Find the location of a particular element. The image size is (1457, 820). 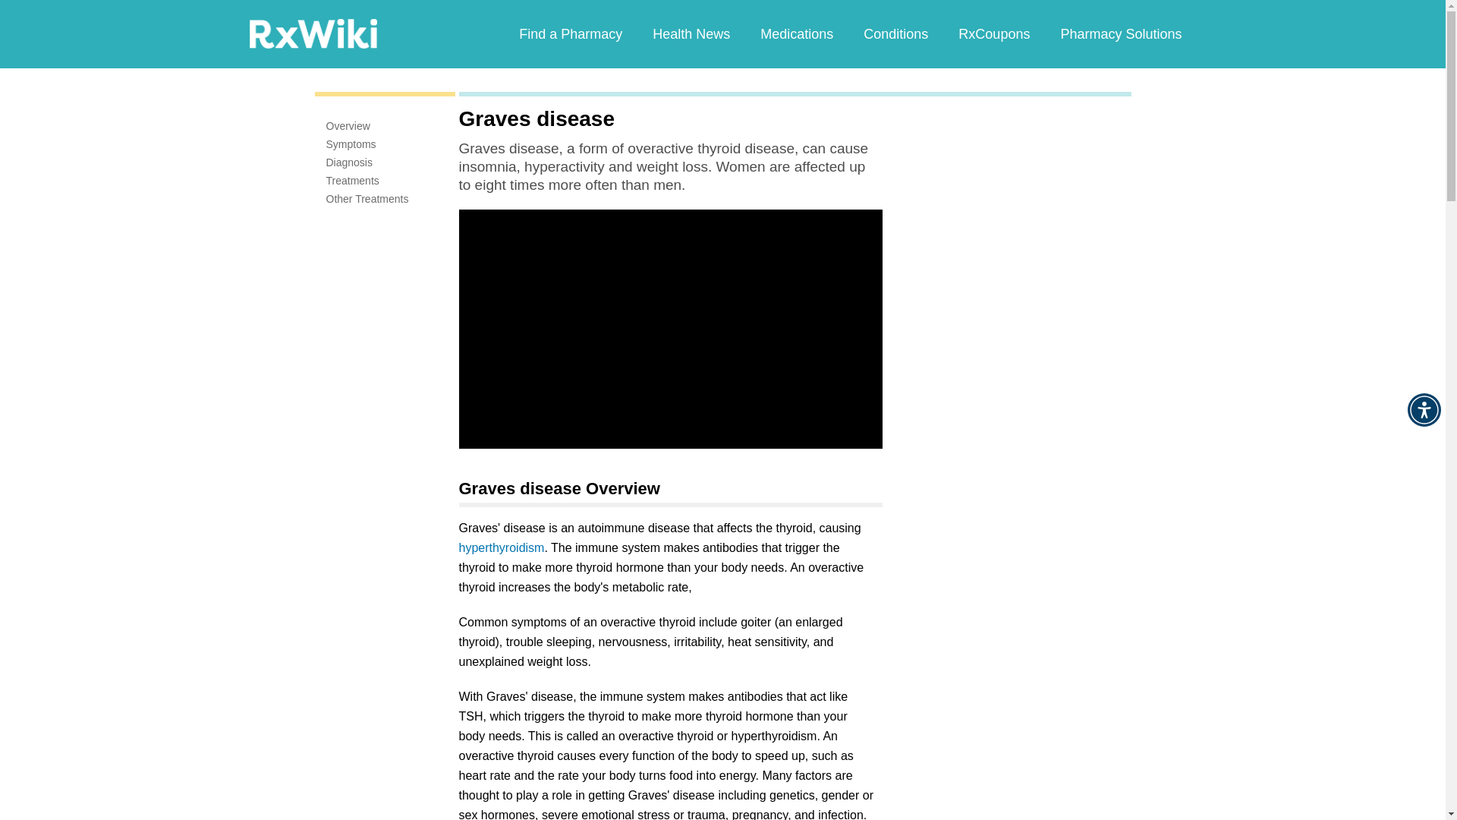

Other Treatments is located at coordinates (367, 199).